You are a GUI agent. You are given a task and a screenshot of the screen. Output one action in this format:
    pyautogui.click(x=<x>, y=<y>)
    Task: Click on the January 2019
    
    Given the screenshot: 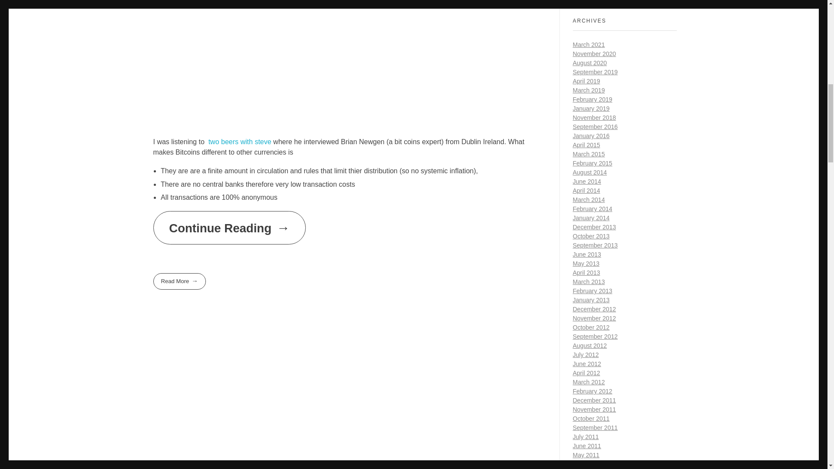 What is the action you would take?
    pyautogui.click(x=591, y=109)
    